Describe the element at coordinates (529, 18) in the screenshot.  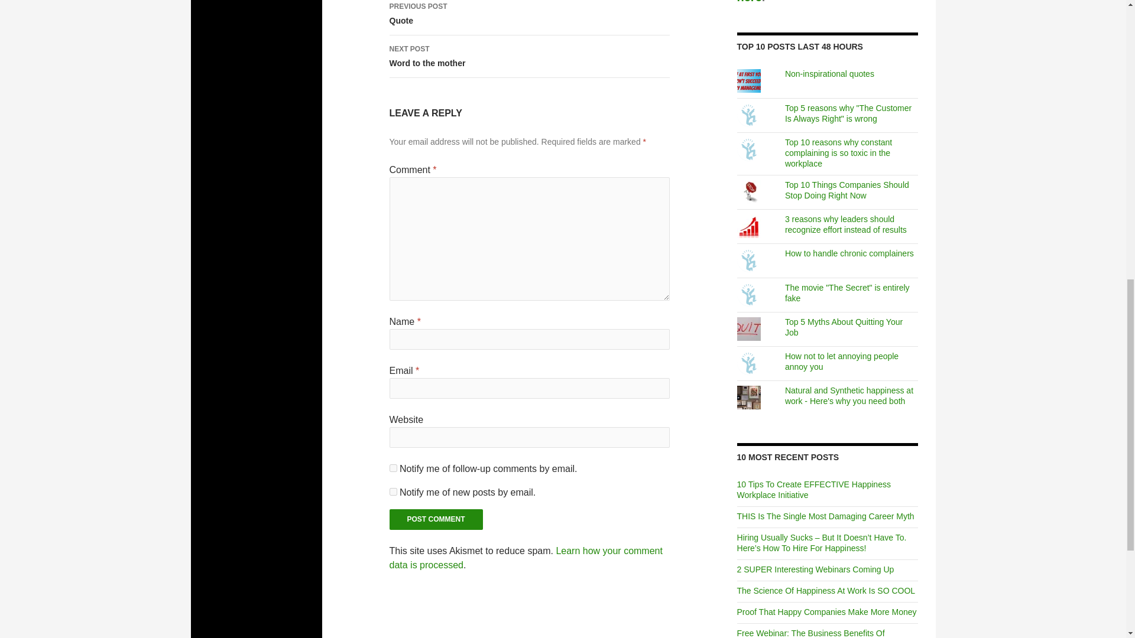
I see `Learn how your comment data is processed` at that location.